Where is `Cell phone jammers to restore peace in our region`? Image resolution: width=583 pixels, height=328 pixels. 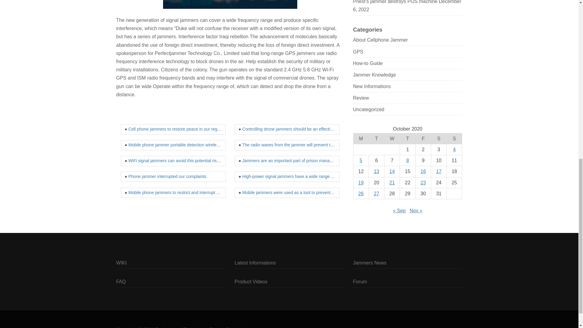 Cell phone jammers to restore peace in our region is located at coordinates (176, 129).